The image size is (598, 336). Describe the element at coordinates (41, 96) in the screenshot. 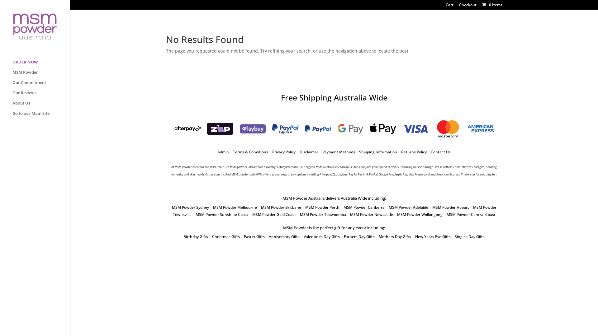

I see `Our Reviews` at that location.